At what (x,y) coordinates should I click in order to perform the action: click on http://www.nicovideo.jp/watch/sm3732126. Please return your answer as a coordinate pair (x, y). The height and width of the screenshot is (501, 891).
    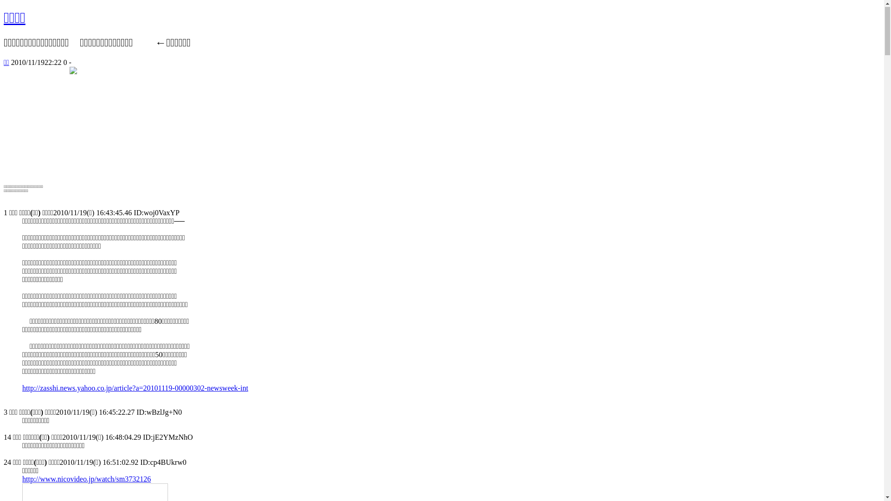
    Looking at the image, I should click on (86, 480).